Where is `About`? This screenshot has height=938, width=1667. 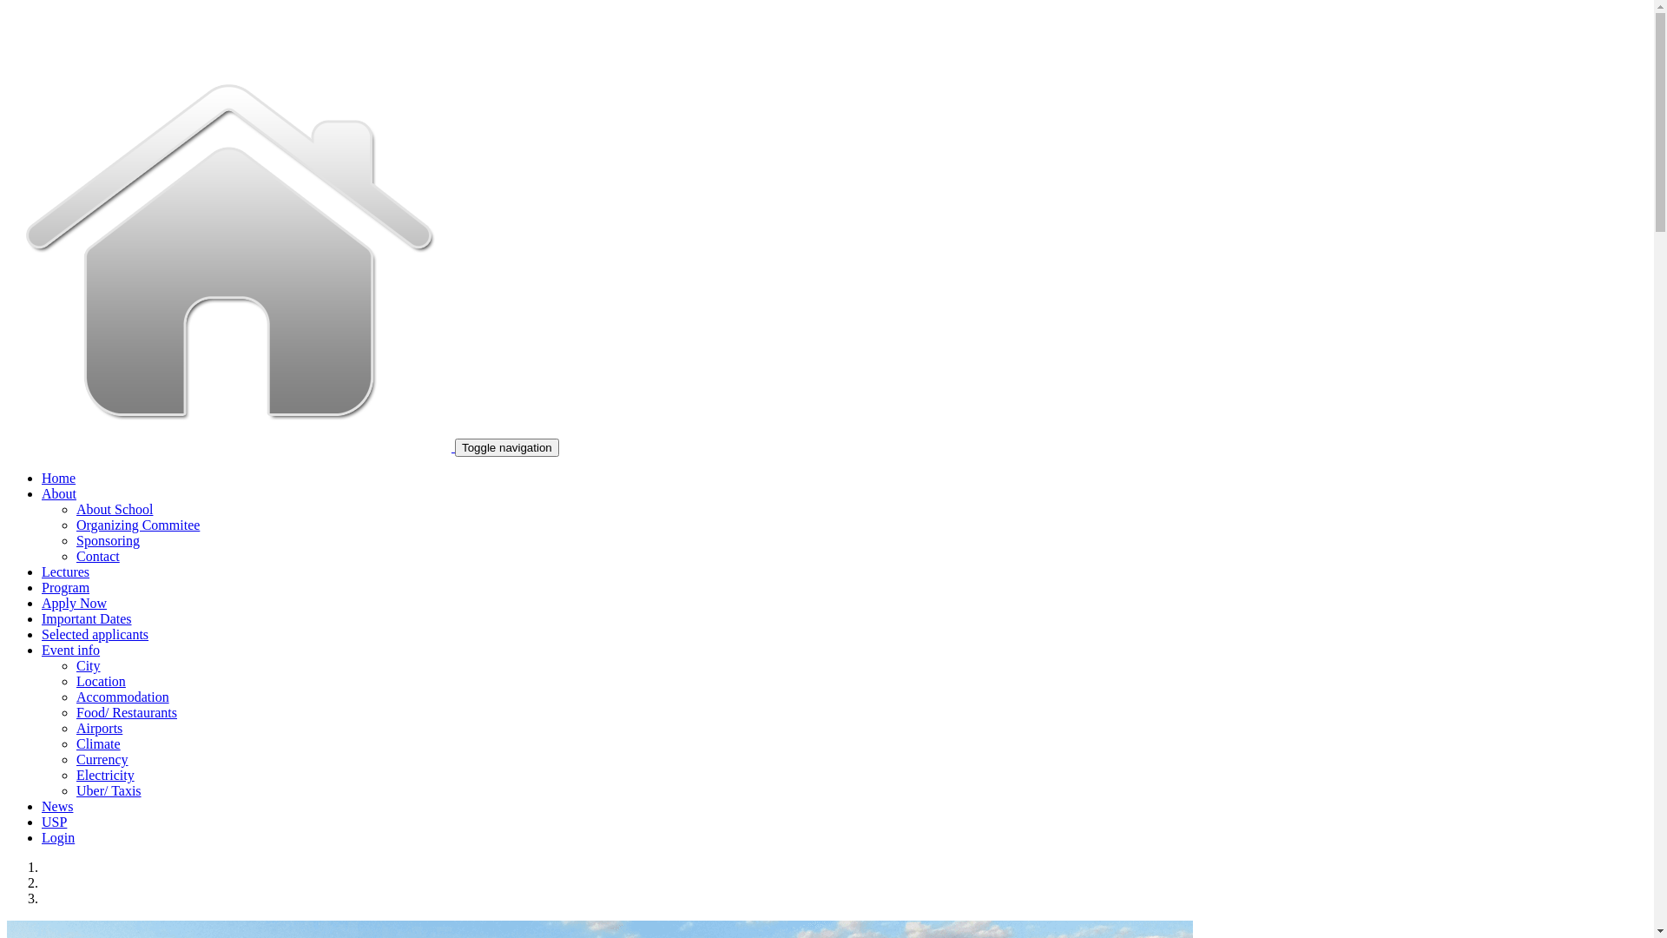 About is located at coordinates (59, 493).